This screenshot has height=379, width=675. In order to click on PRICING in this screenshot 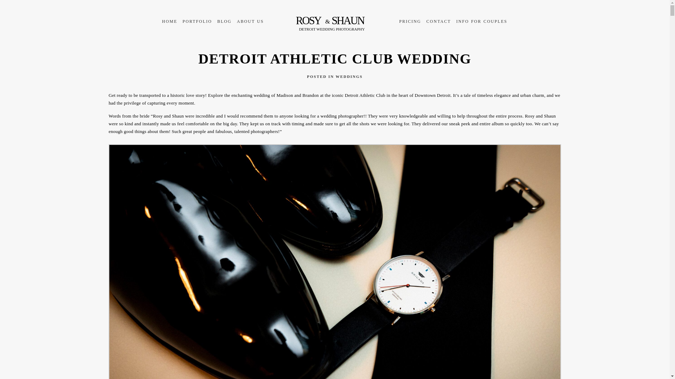, I will do `click(410, 21)`.